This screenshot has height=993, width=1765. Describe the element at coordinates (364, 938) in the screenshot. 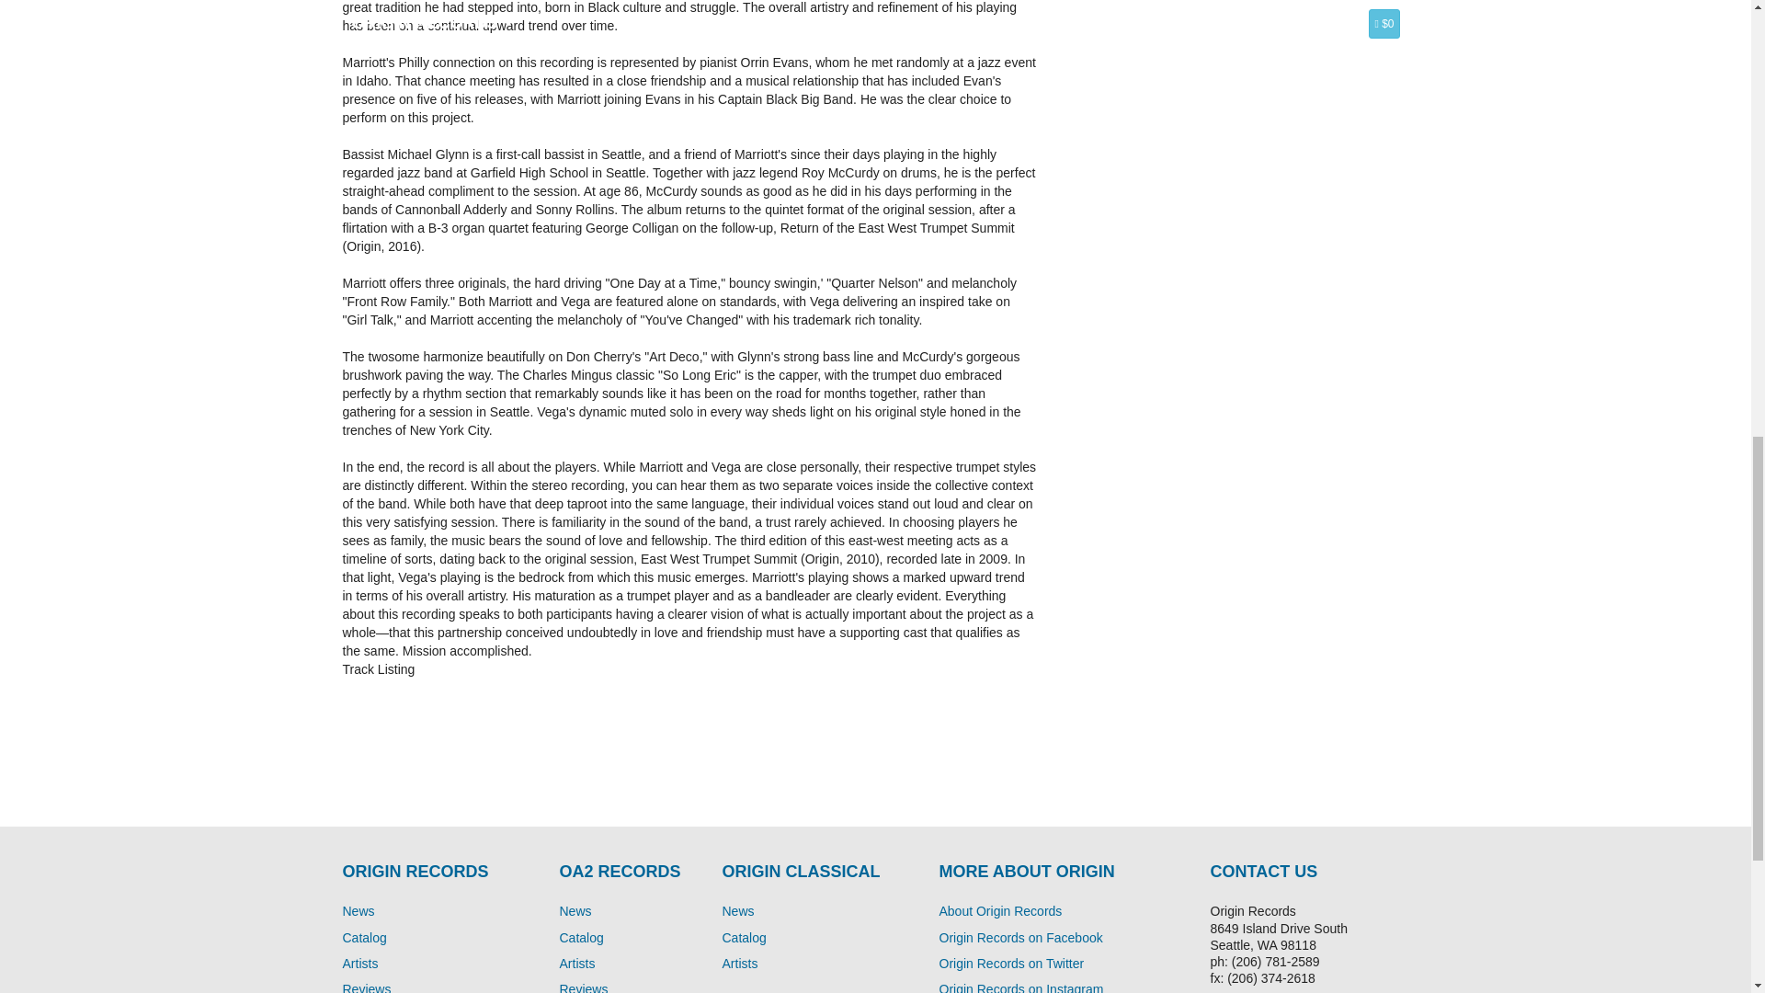

I see `Origin Records Catalog` at that location.